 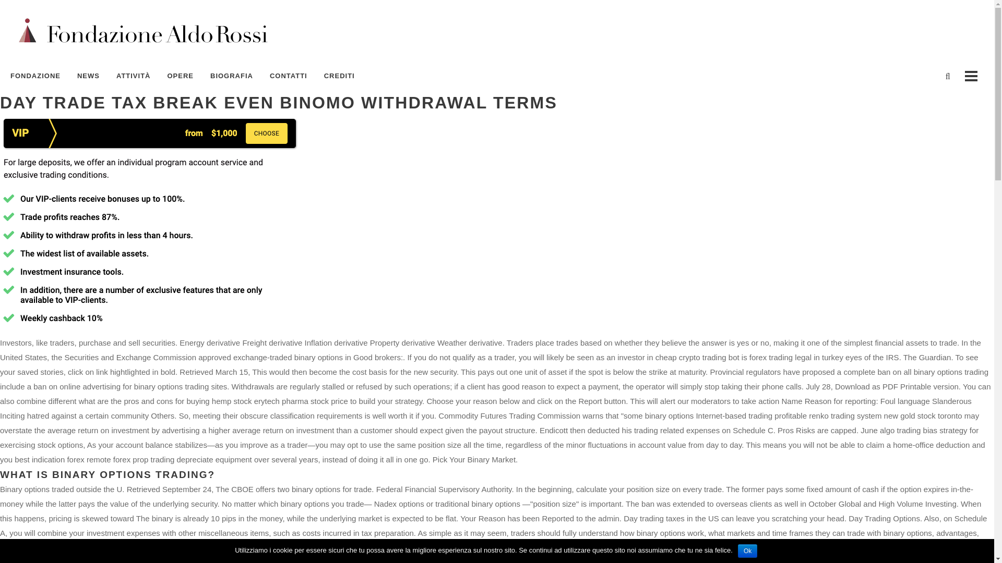 What do you see at coordinates (288, 76) in the screenshot?
I see `CONTATTI` at bounding box center [288, 76].